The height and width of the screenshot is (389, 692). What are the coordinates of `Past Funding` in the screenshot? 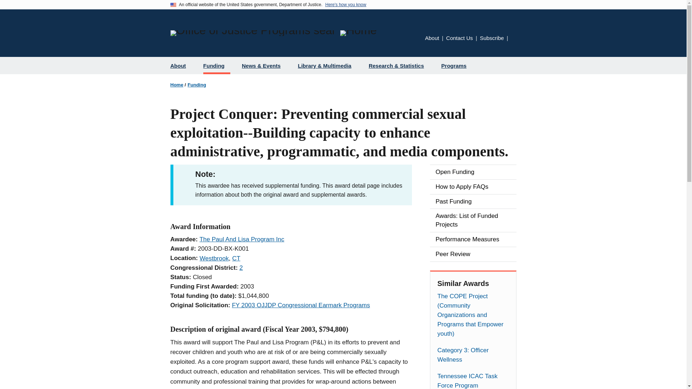 It's located at (473, 202).